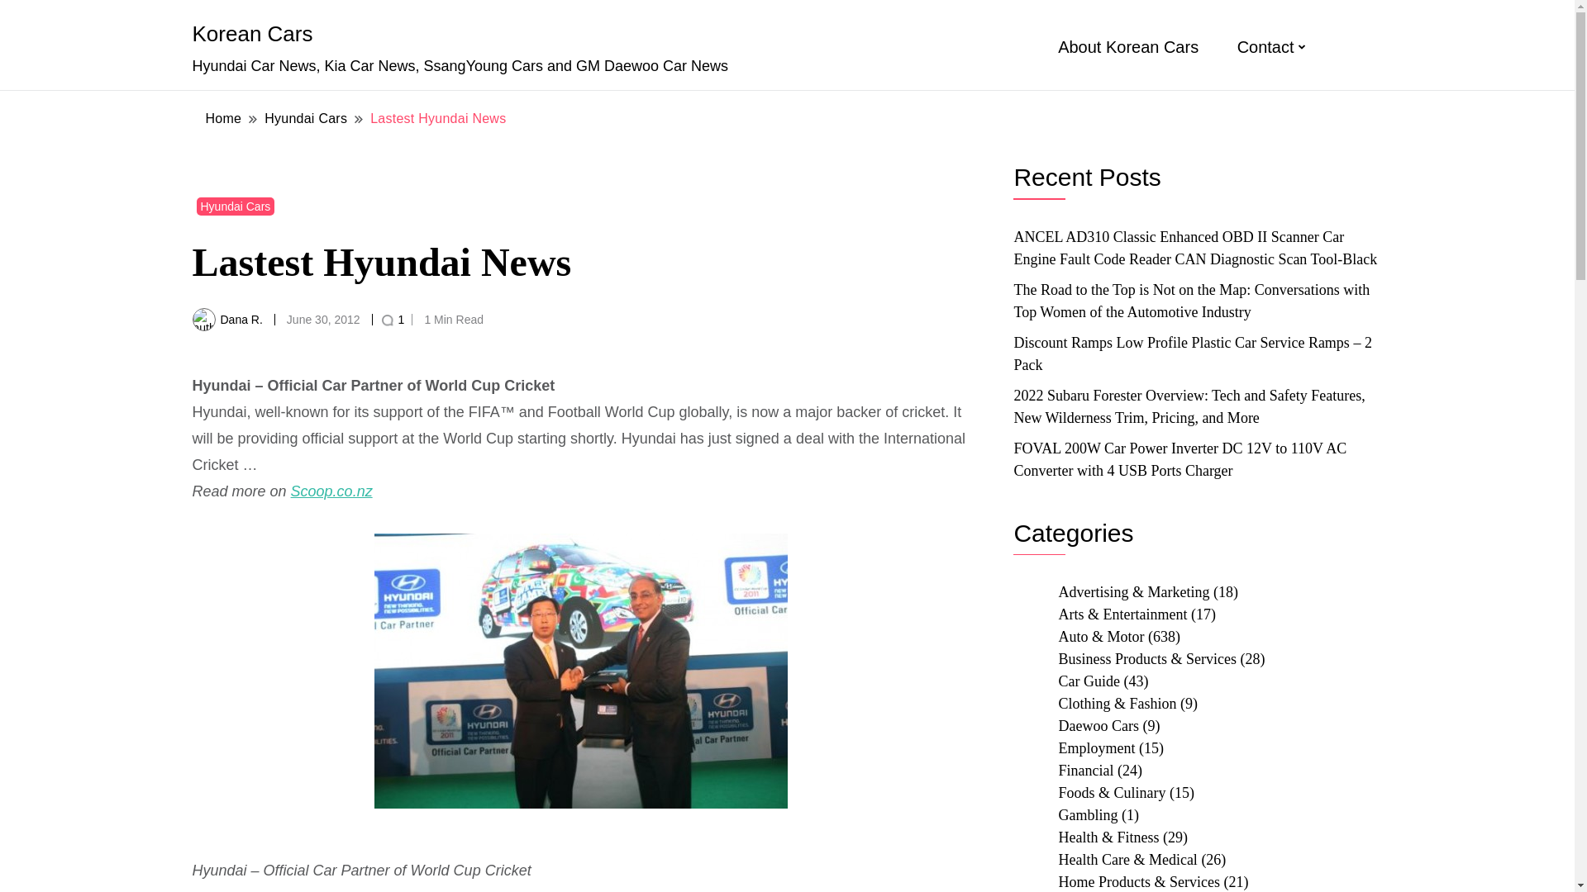 The height and width of the screenshot is (892, 1587). What do you see at coordinates (241, 320) in the screenshot?
I see `Dana R.` at bounding box center [241, 320].